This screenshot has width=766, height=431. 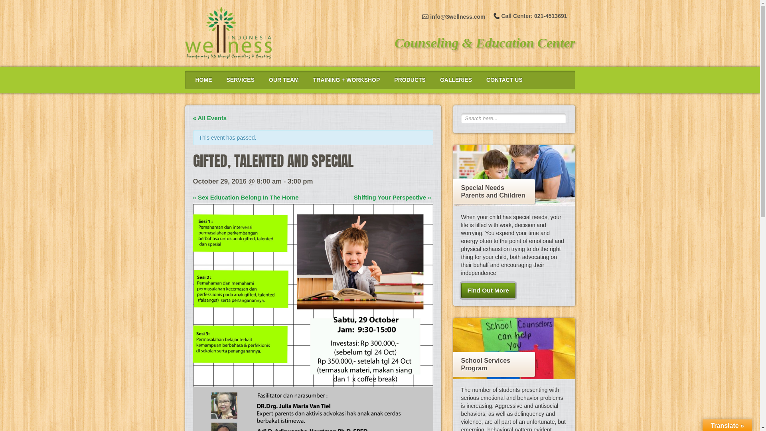 What do you see at coordinates (17, 8) in the screenshot?
I see `Search` at bounding box center [17, 8].